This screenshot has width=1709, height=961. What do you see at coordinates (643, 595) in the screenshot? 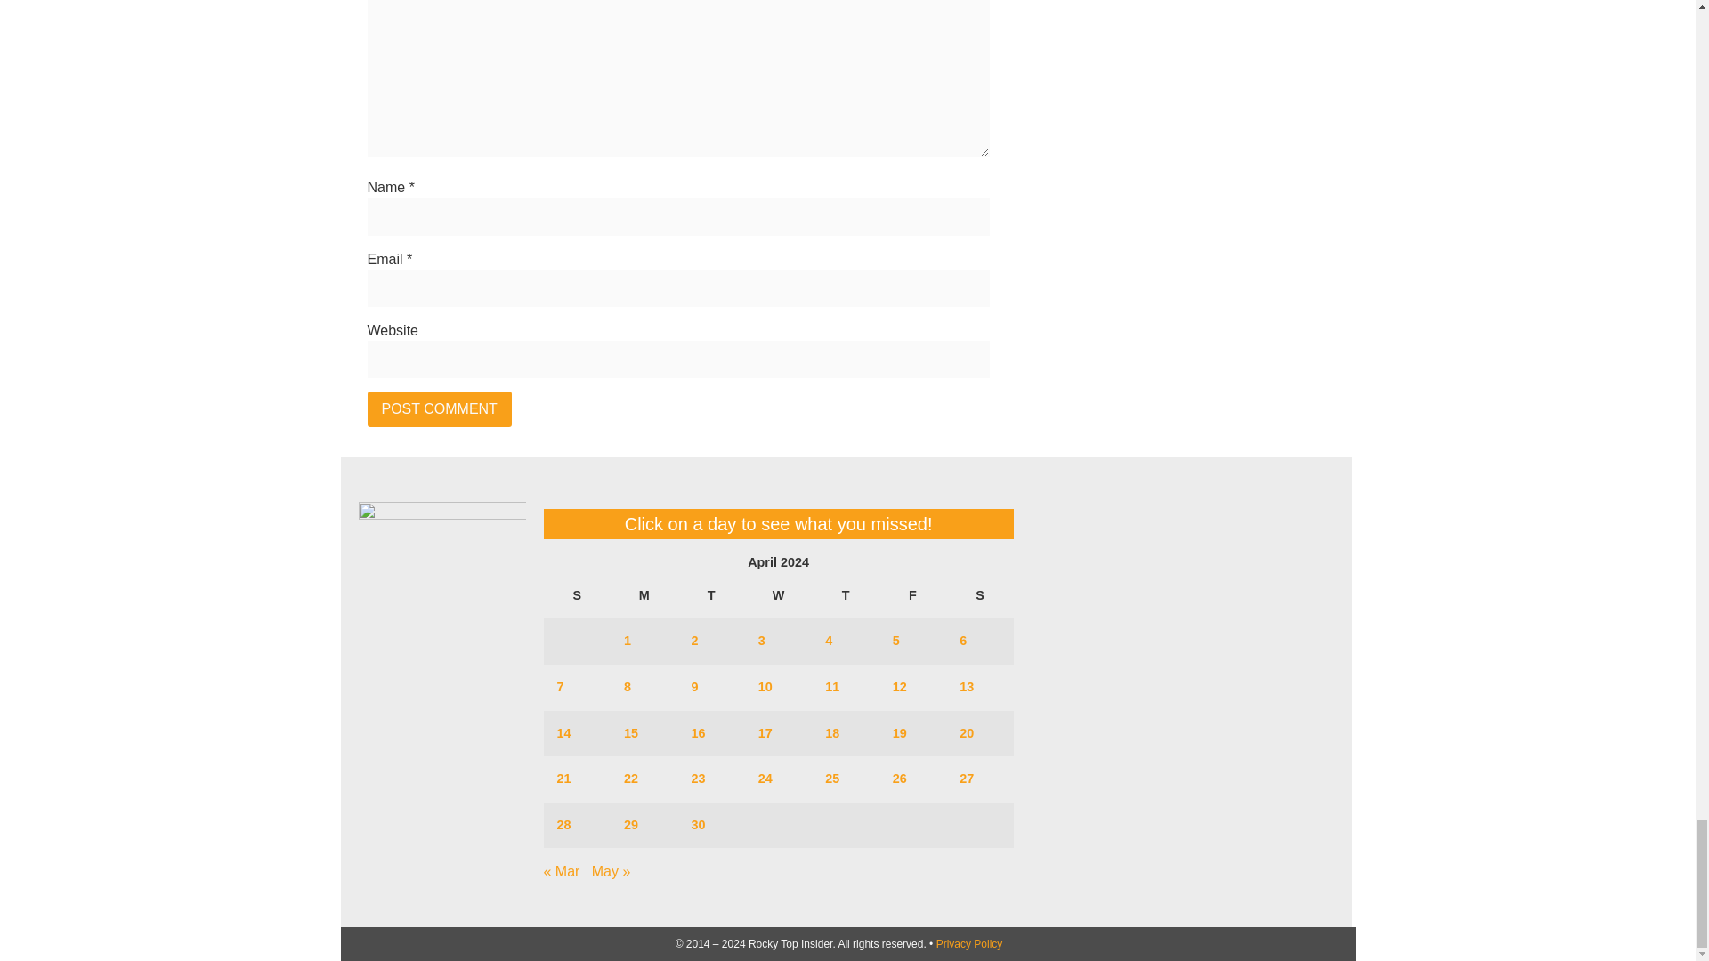
I see `Monday` at bounding box center [643, 595].